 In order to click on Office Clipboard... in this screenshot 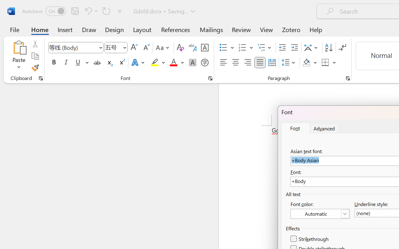, I will do `click(41, 78)`.